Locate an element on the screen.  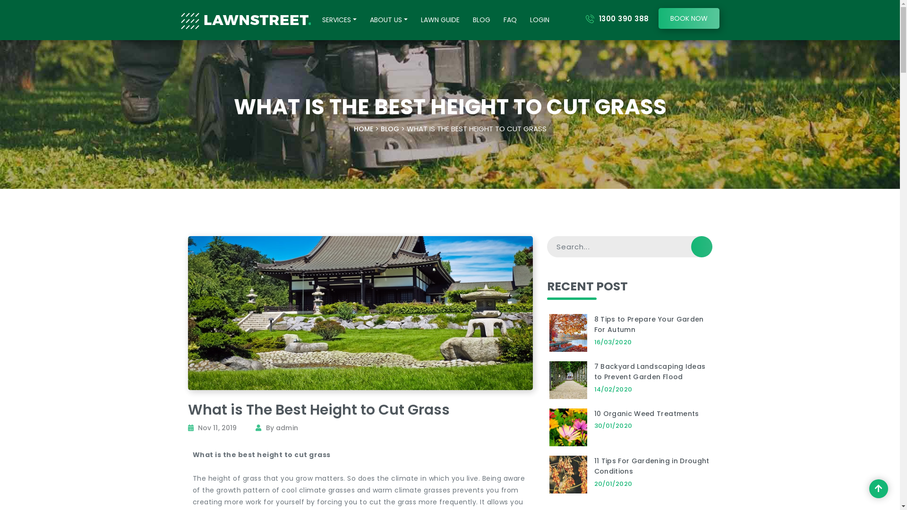
HOME is located at coordinates (363, 129).